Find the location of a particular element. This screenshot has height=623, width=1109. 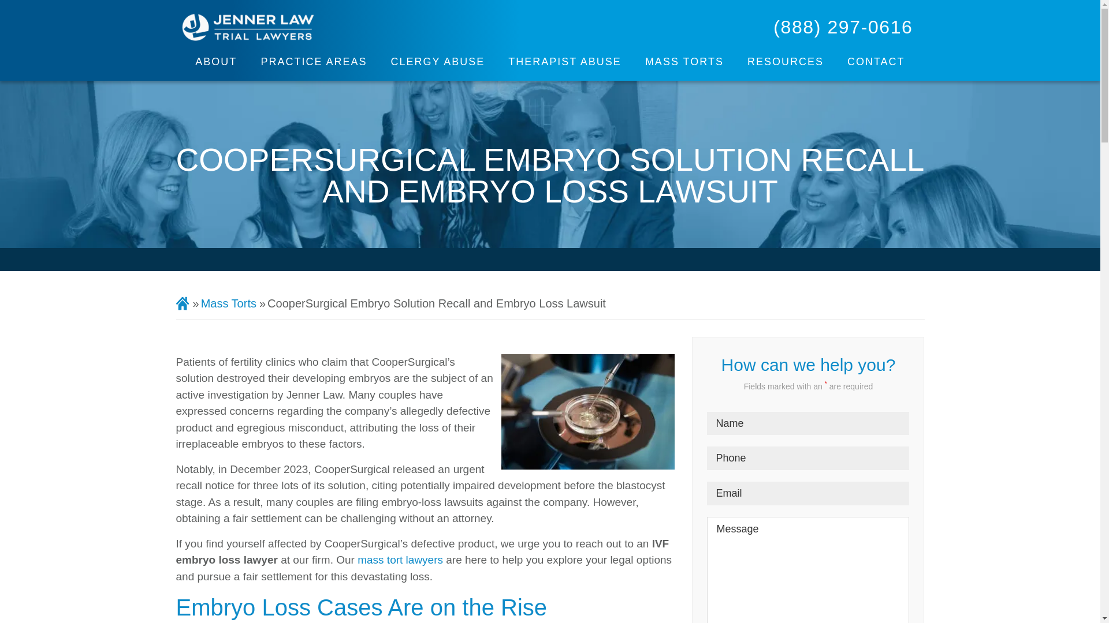

Jenner Law Firm is located at coordinates (247, 27).